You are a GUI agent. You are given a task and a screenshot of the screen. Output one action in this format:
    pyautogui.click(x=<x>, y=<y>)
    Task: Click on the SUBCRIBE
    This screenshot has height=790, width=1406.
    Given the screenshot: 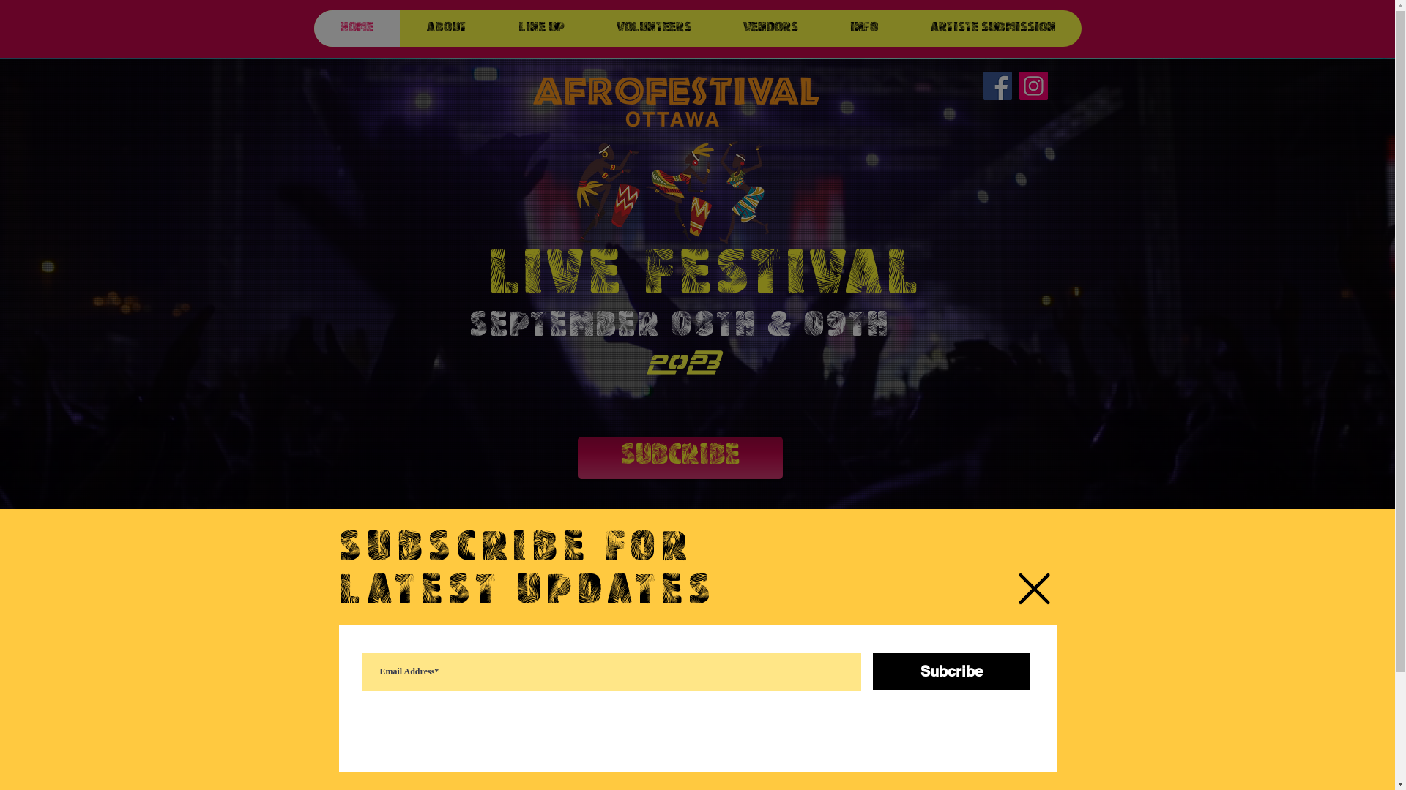 What is the action you would take?
    pyautogui.click(x=680, y=458)
    